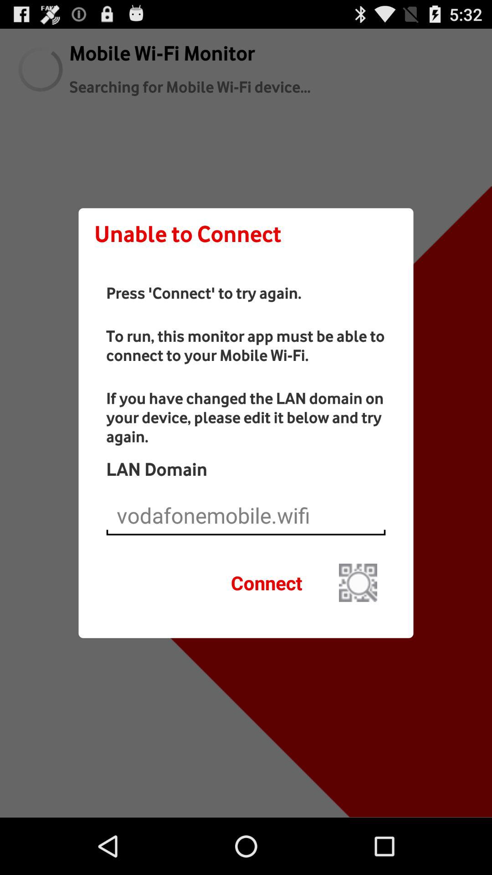 This screenshot has width=492, height=875. I want to click on open qr camera, so click(358, 582).